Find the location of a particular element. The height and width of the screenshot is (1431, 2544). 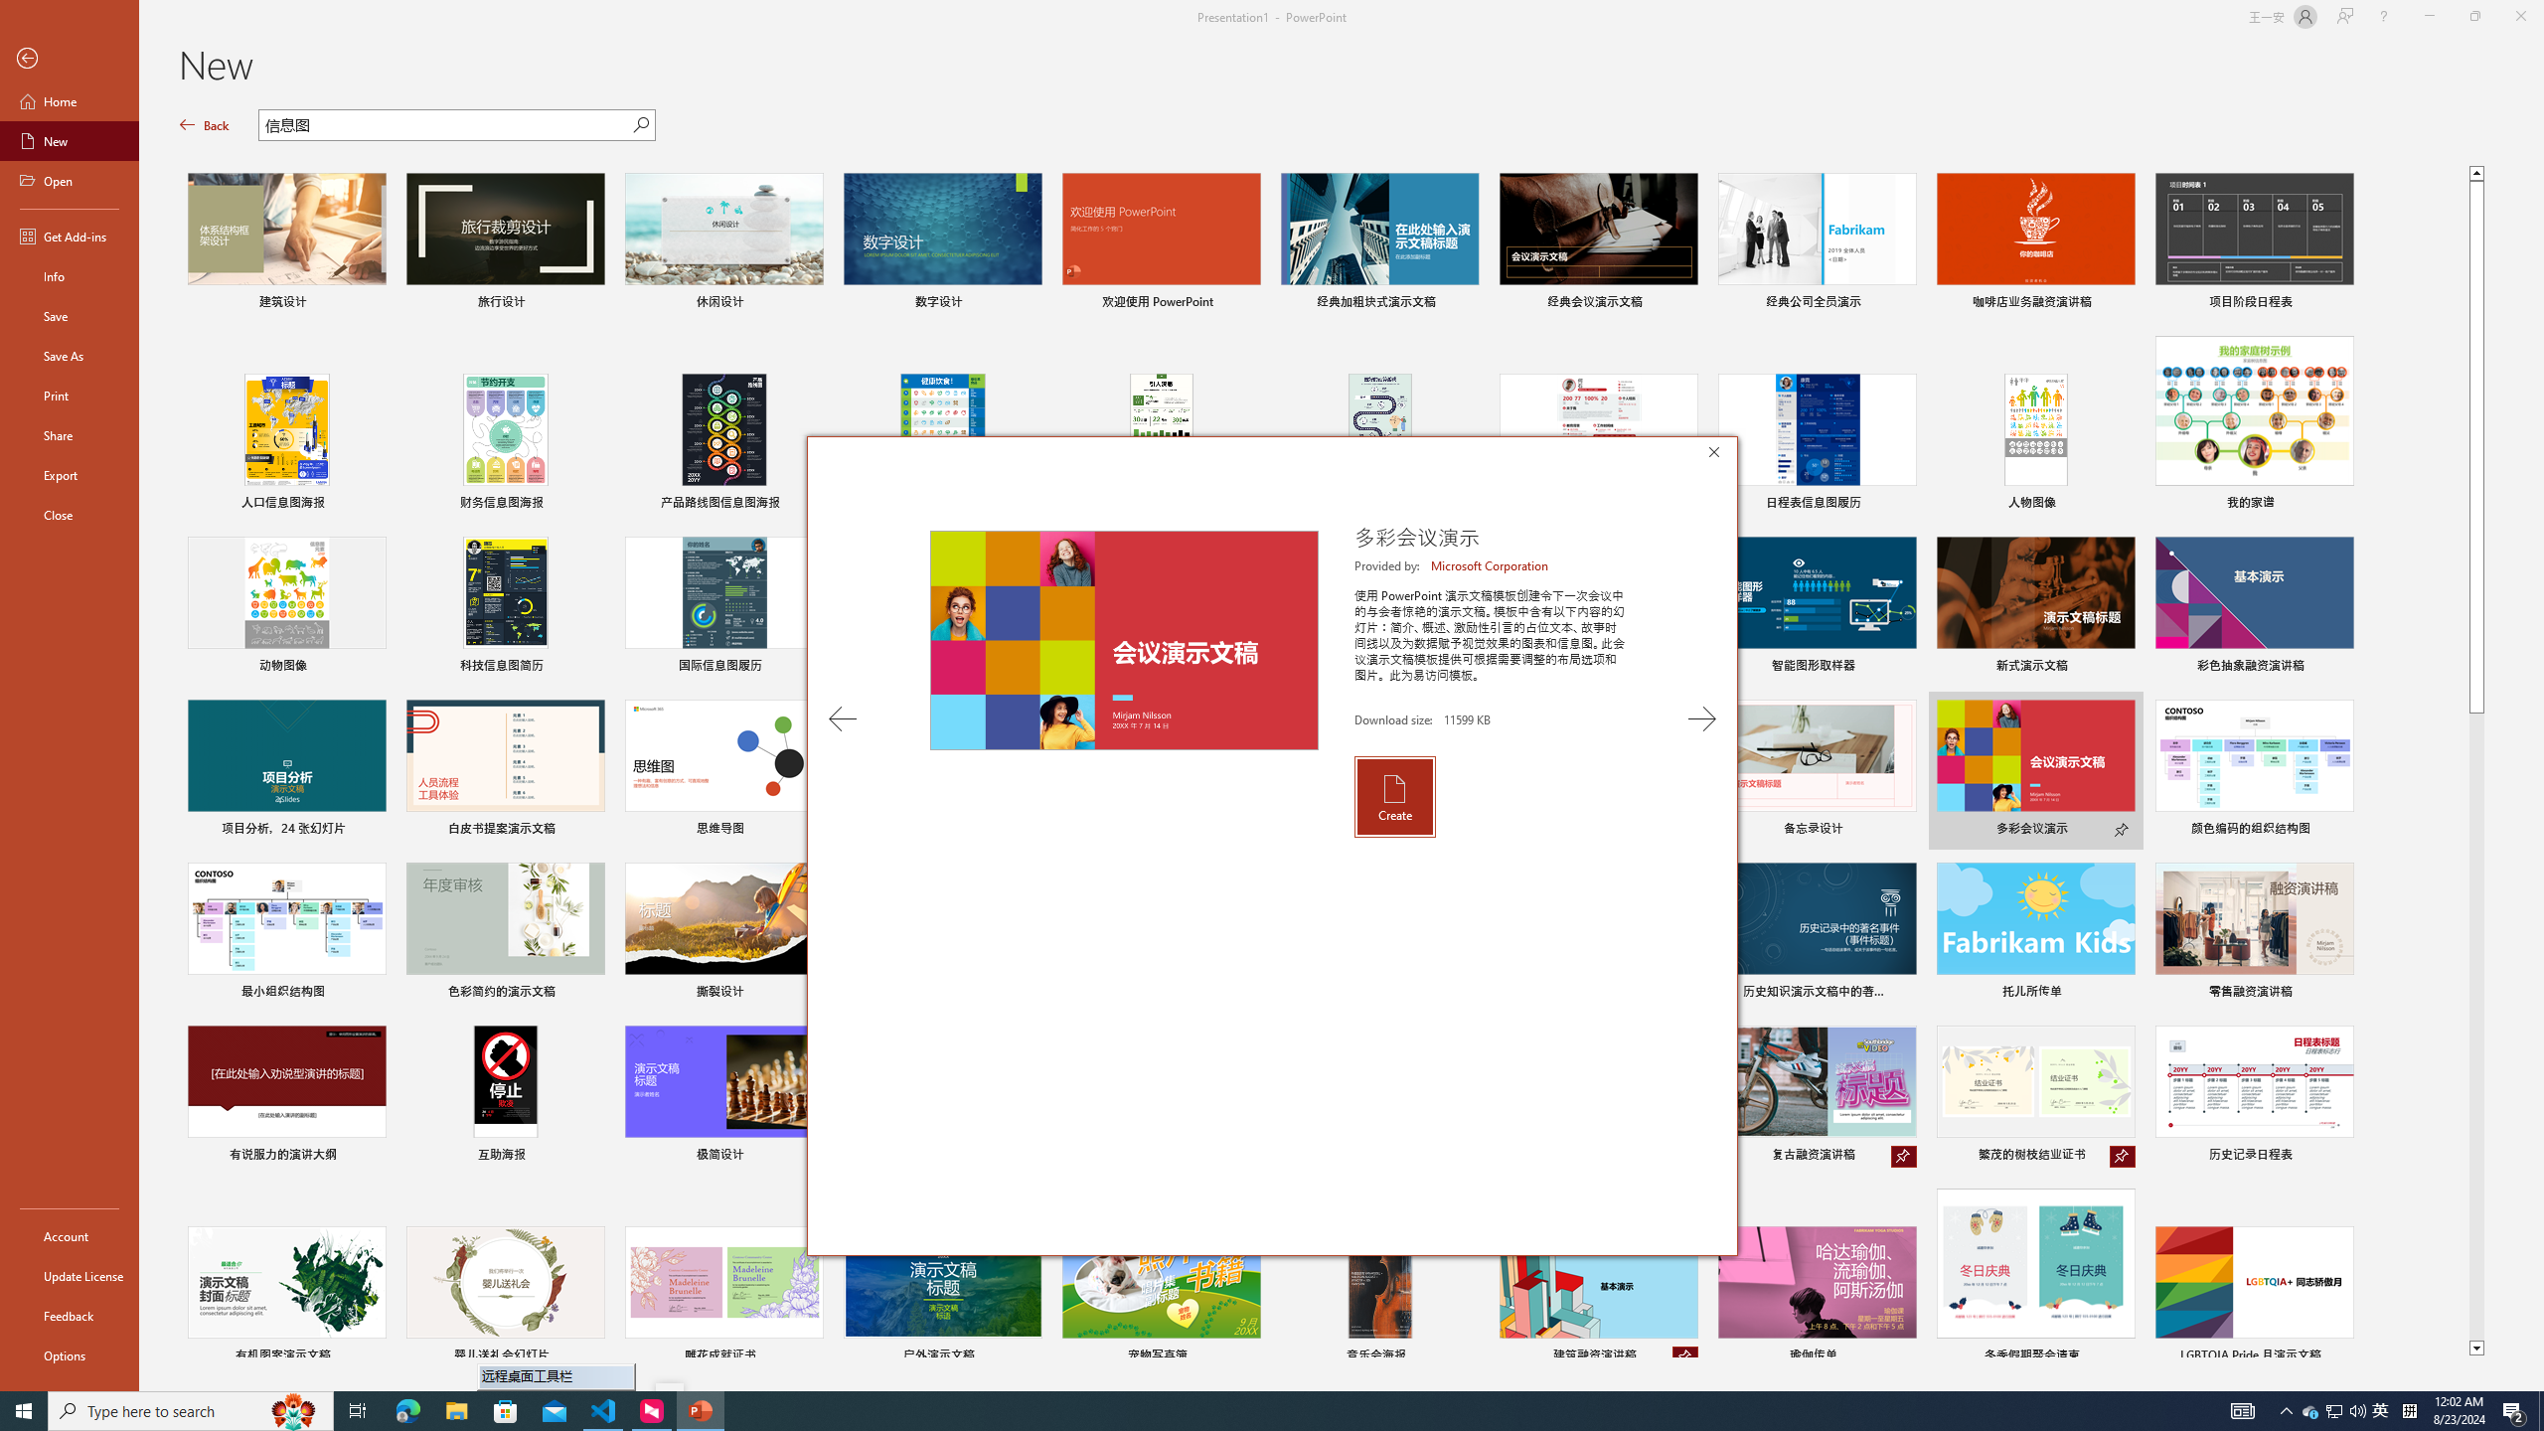

Running applications is located at coordinates (1224, 1411).